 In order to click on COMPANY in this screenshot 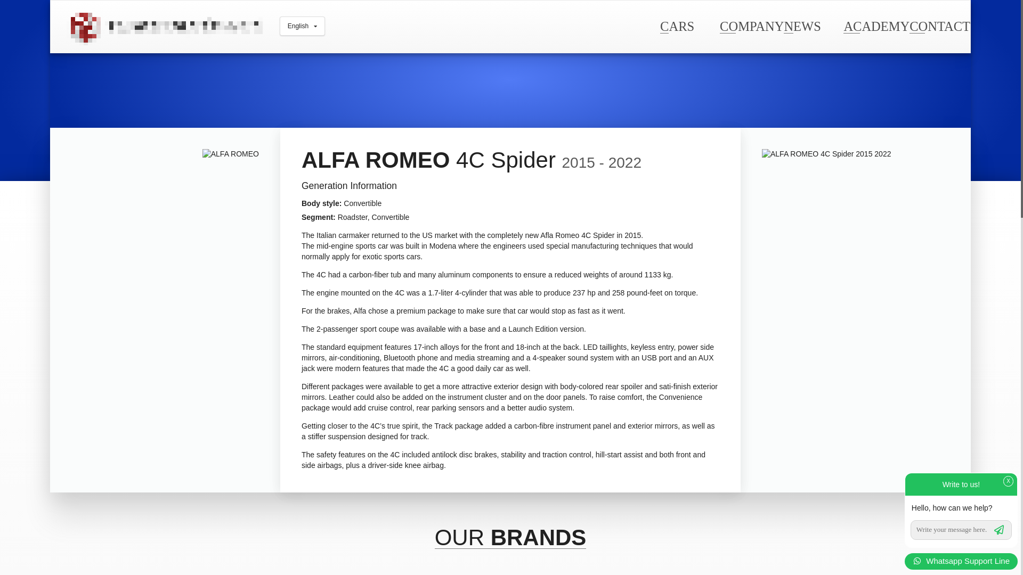, I will do `click(751, 26)`.